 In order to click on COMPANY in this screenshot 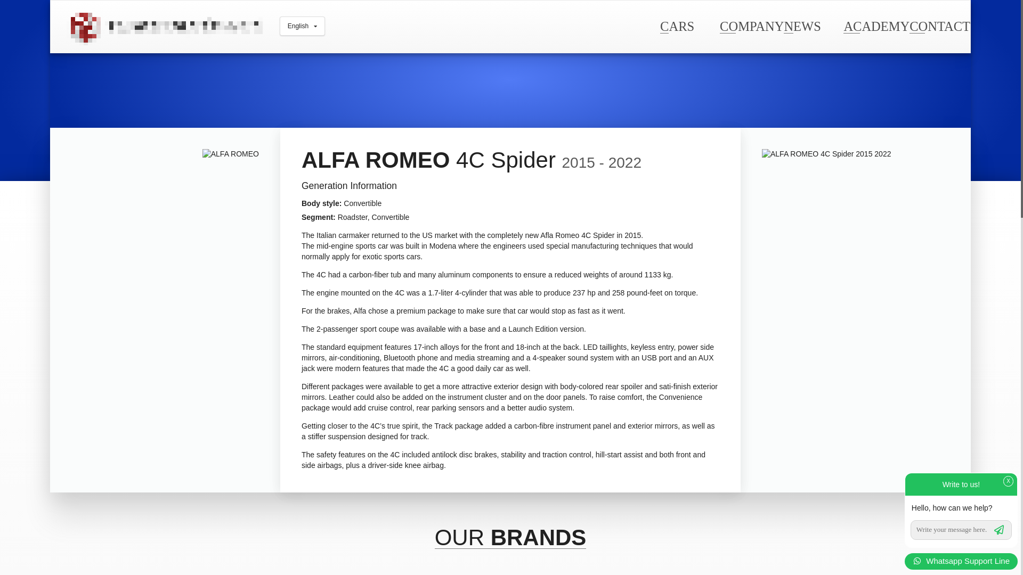, I will do `click(751, 26)`.